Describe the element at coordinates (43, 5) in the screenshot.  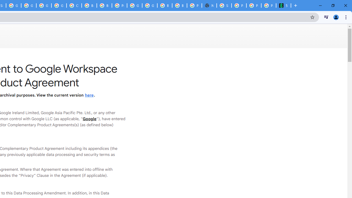
I see `Google Cloud Platform` at that location.